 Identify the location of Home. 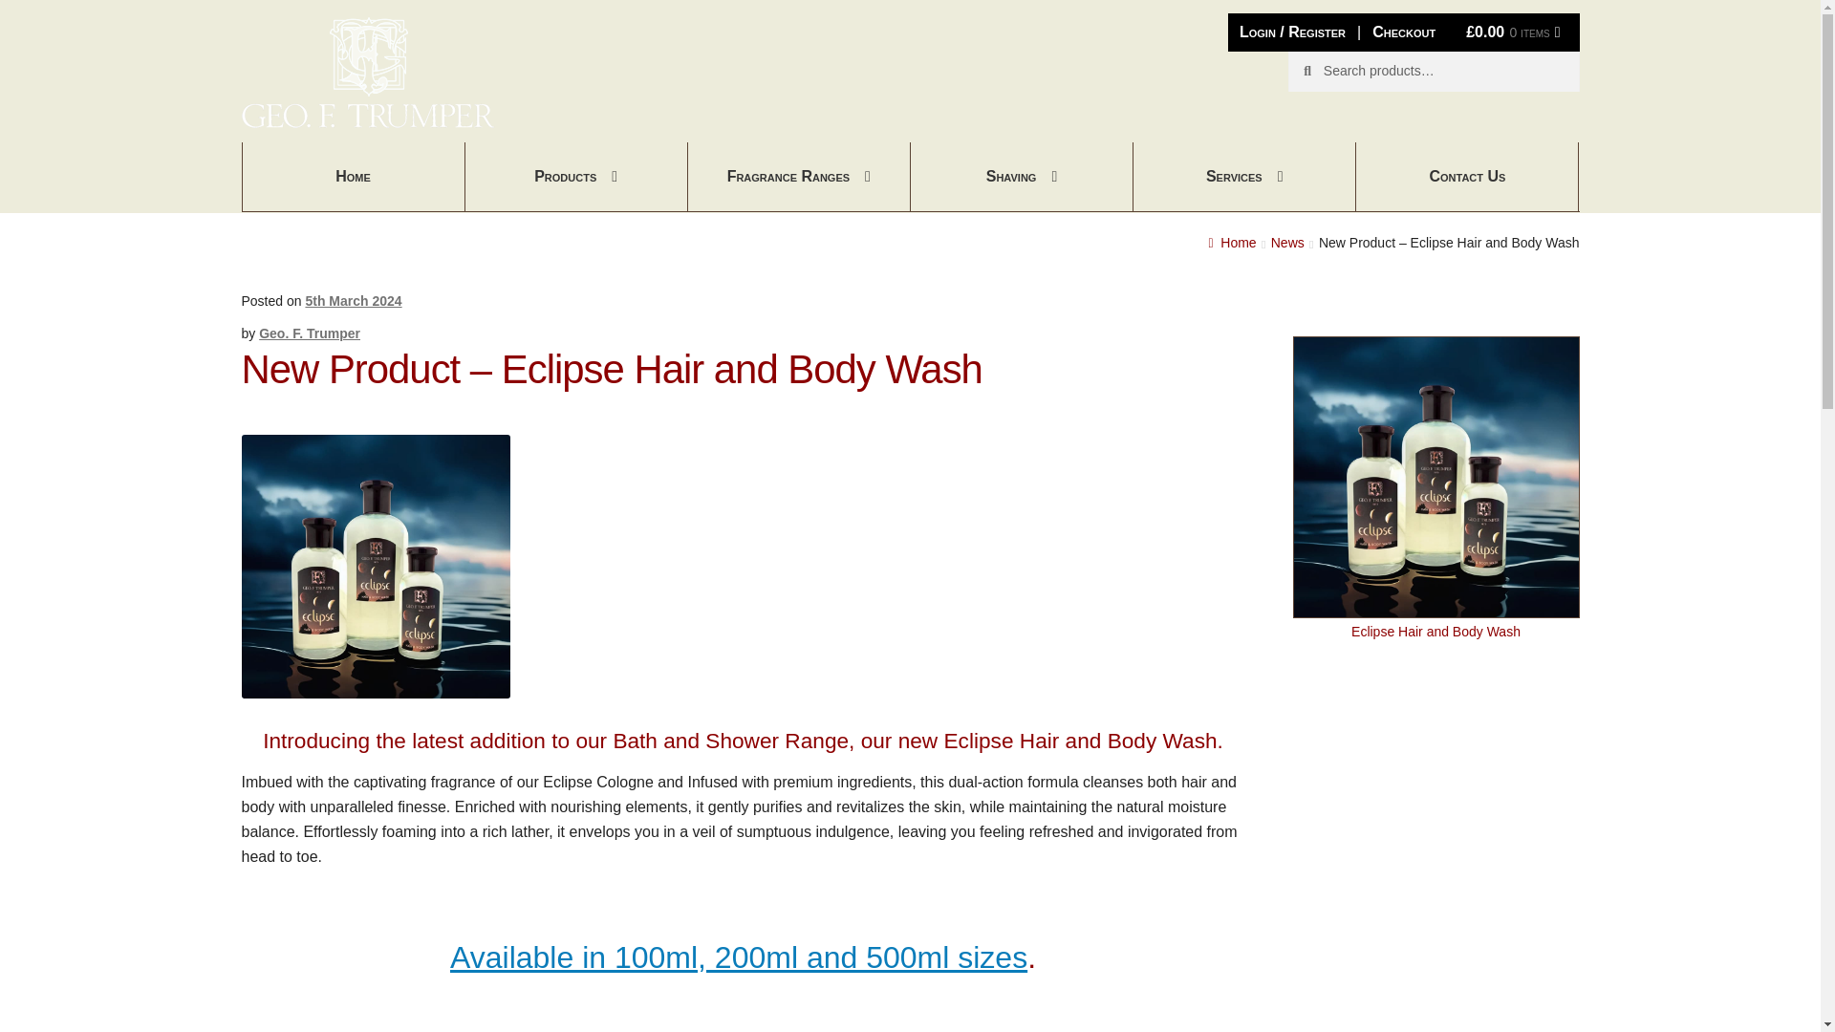
(354, 177).